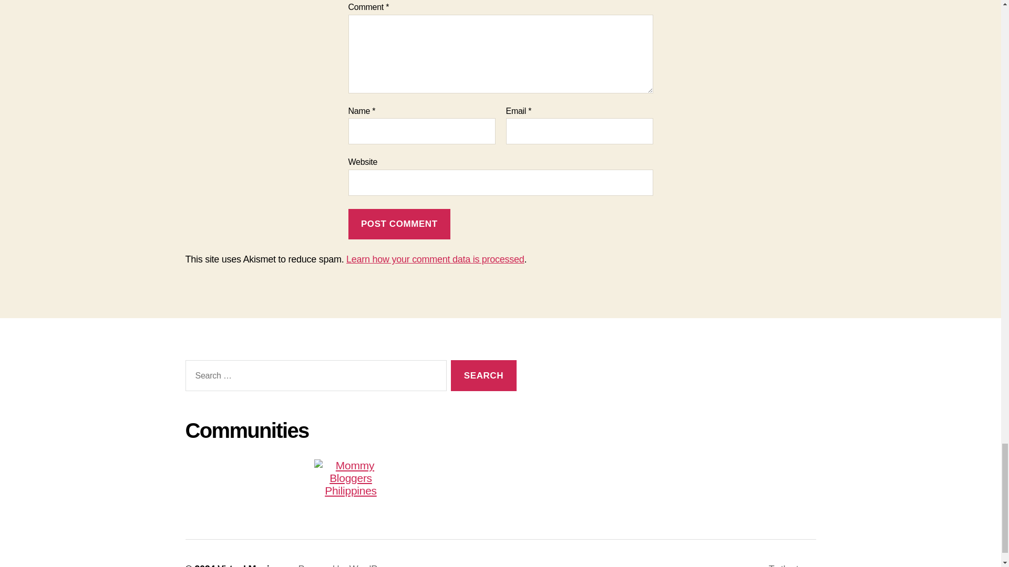 The height and width of the screenshot is (567, 1009). What do you see at coordinates (399, 224) in the screenshot?
I see `Post Comment` at bounding box center [399, 224].